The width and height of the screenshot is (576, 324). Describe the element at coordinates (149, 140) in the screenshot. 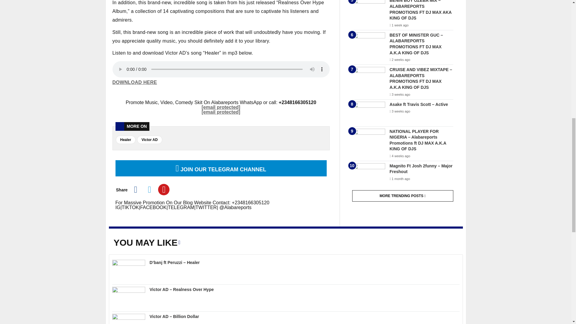

I see `Victor AD` at that location.